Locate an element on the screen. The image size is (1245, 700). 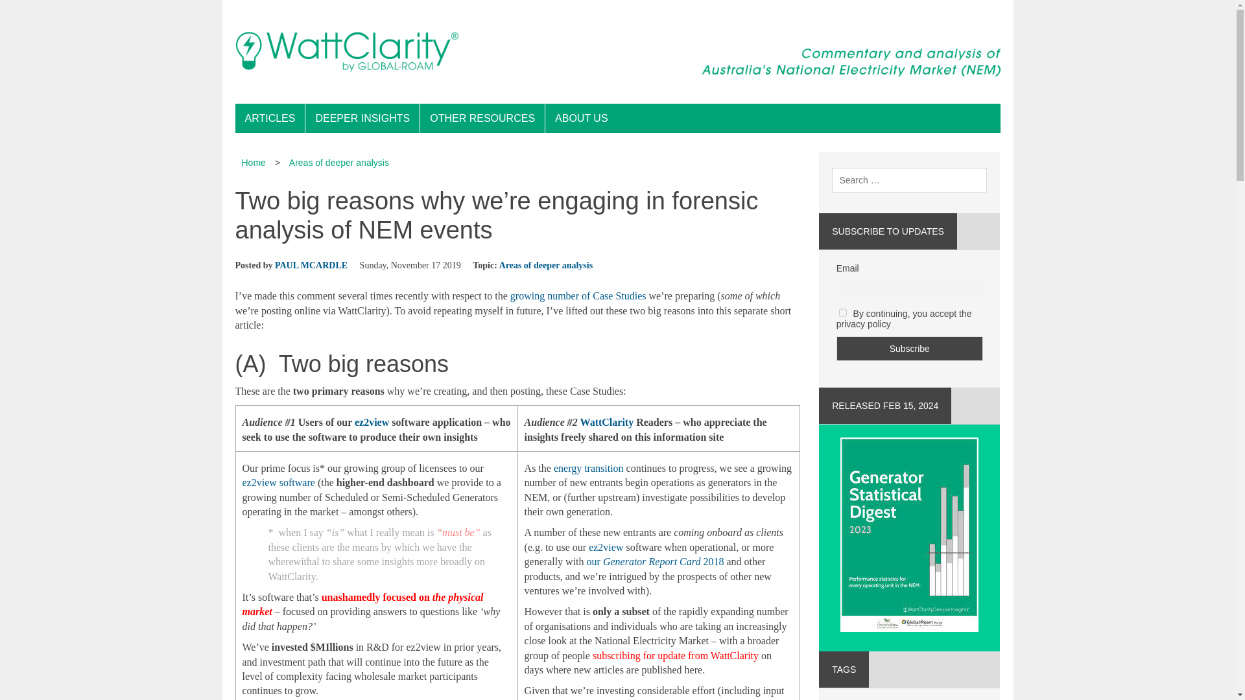
Home is located at coordinates (253, 162).